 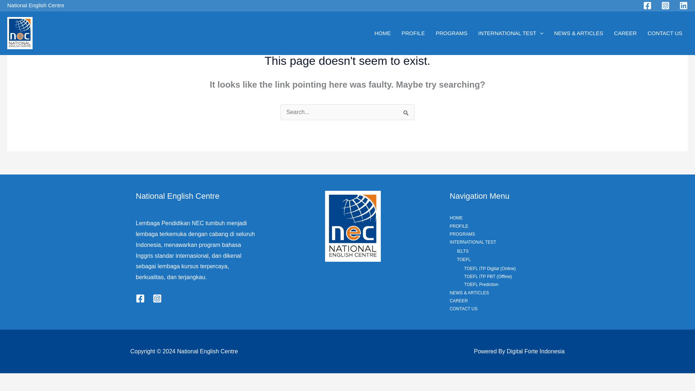 What do you see at coordinates (625, 33) in the screenshot?
I see `CAREER` at bounding box center [625, 33].